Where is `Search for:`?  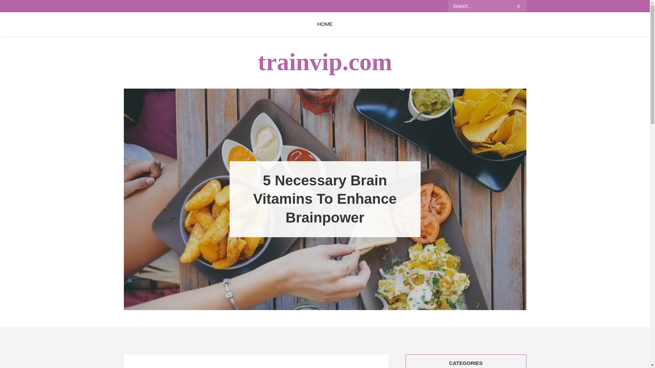 Search for: is located at coordinates (486, 6).